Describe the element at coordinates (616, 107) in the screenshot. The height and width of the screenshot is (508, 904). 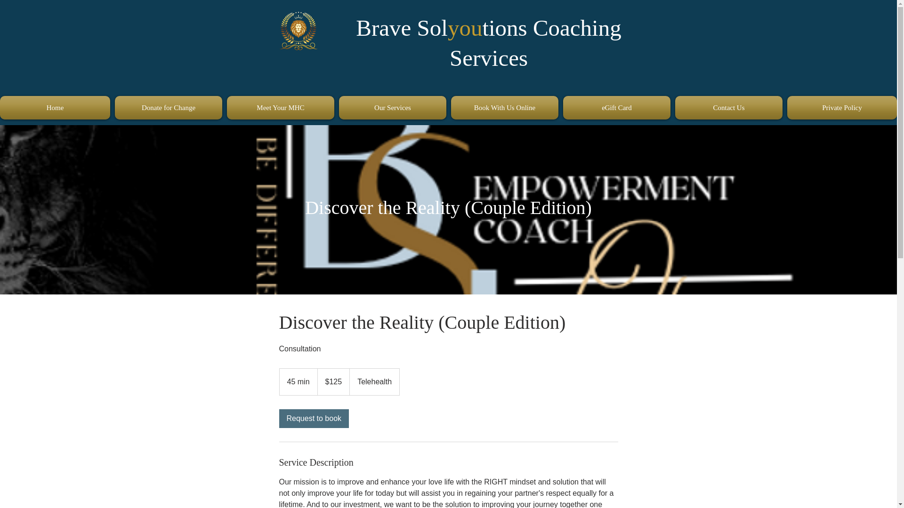
I see `eGift Card` at that location.